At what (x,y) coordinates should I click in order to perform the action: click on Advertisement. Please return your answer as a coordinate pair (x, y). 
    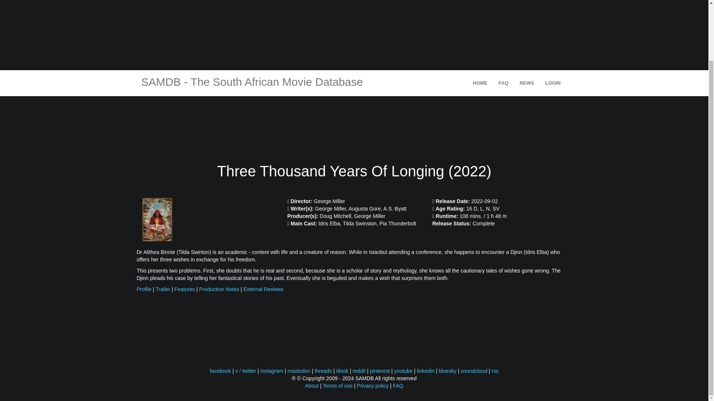
    Looking at the image, I should click on (354, 33).